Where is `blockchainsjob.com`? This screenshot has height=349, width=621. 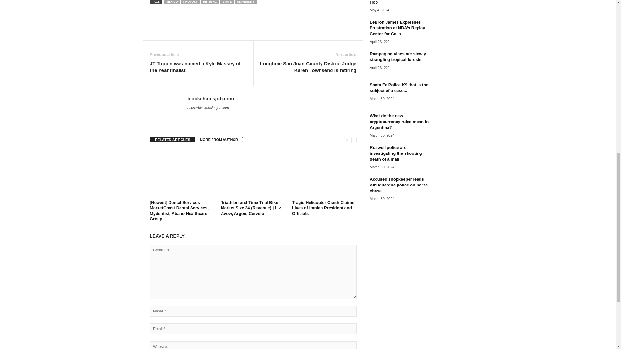
blockchainsjob.com is located at coordinates (211, 98).